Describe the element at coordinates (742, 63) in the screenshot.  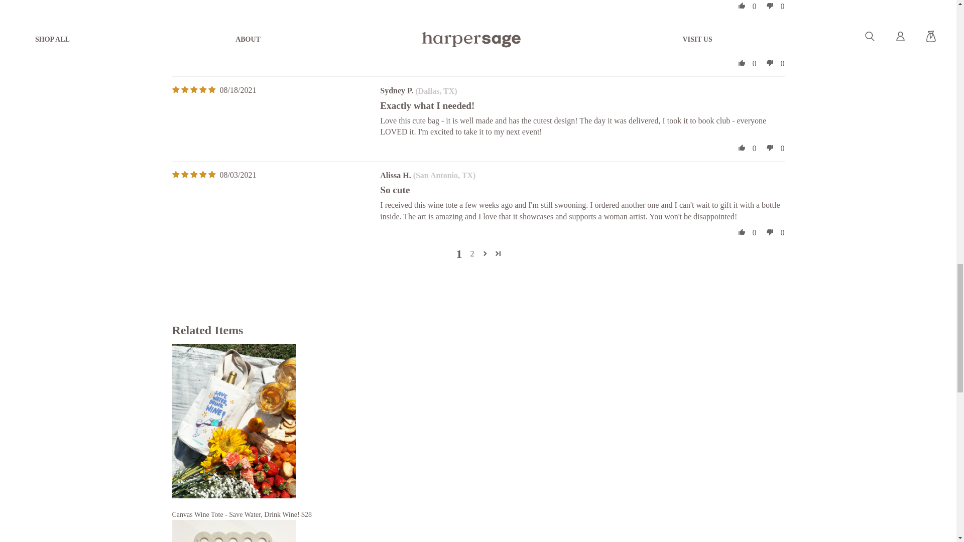
I see `up` at that location.